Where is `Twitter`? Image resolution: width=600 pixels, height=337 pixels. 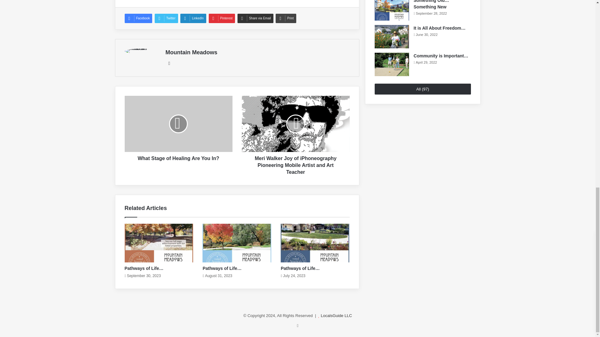 Twitter is located at coordinates (166, 18).